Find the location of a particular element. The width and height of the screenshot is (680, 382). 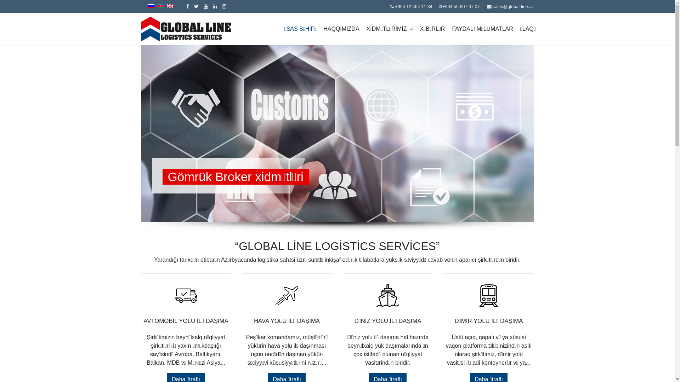

+994 55 607 07 07 is located at coordinates (461, 7).